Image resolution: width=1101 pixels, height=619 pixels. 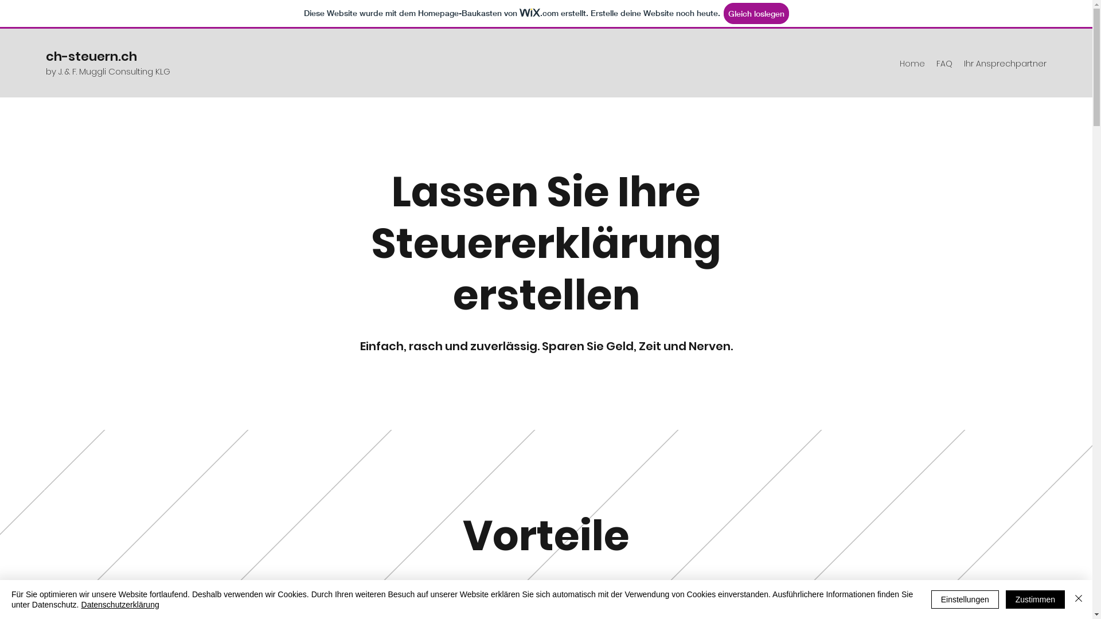 What do you see at coordinates (944, 64) in the screenshot?
I see `FAQ` at bounding box center [944, 64].